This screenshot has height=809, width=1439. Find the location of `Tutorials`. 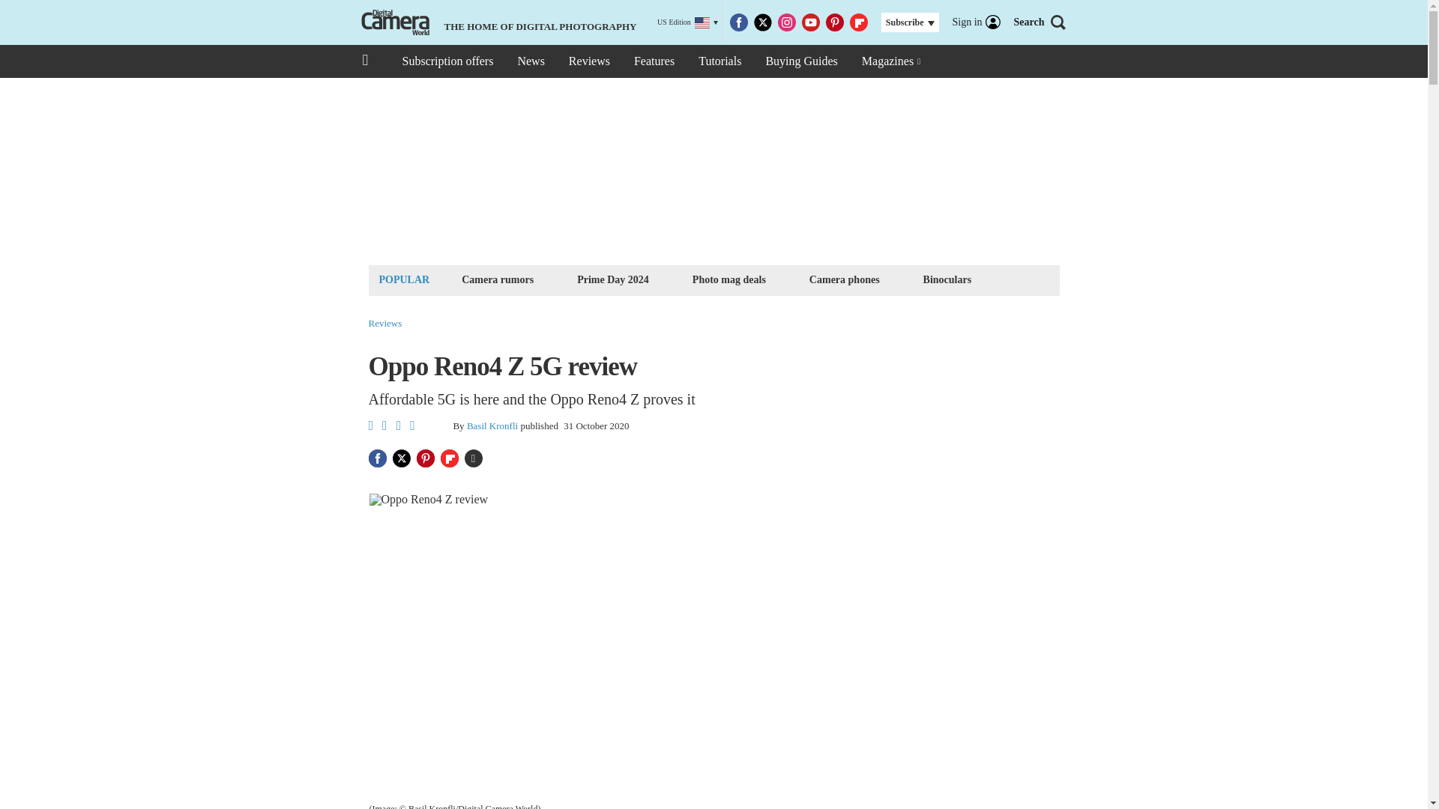

Tutorials is located at coordinates (719, 61).